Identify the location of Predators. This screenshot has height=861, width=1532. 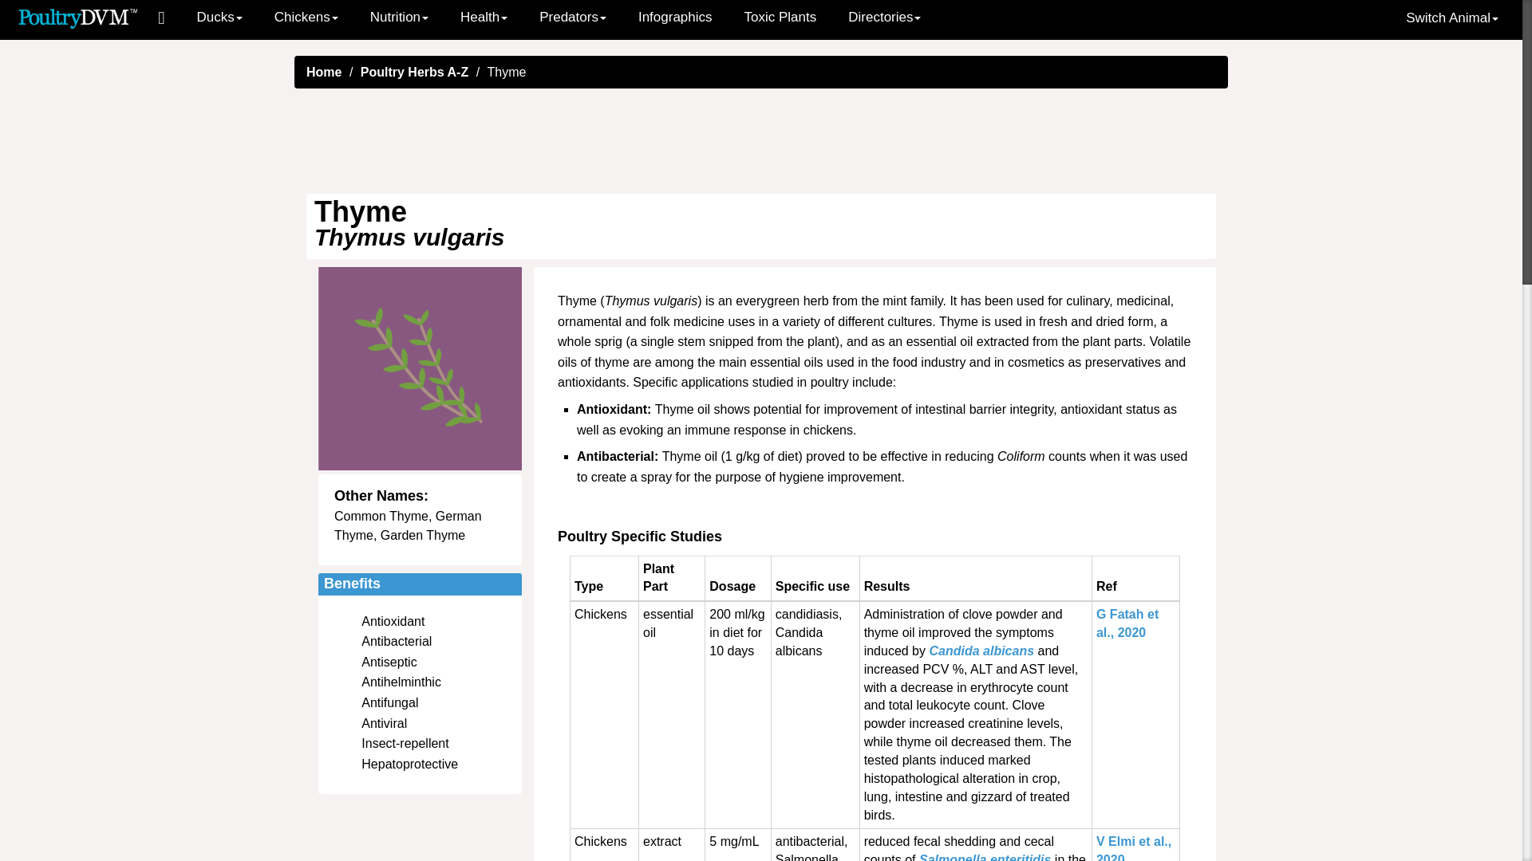
(573, 18).